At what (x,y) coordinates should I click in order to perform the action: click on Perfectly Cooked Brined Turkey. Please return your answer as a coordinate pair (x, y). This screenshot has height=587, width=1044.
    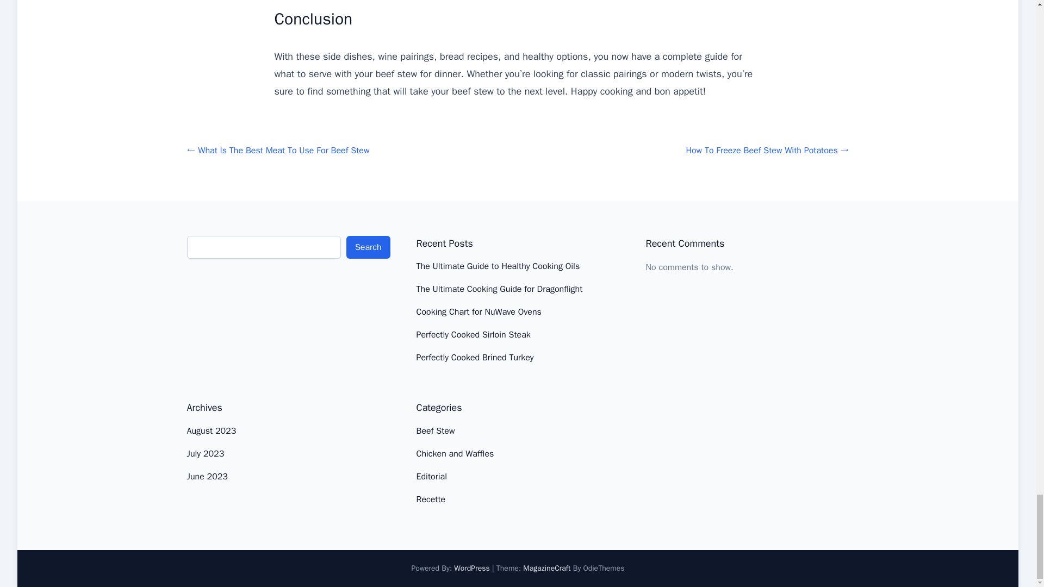
    Looking at the image, I should click on (475, 358).